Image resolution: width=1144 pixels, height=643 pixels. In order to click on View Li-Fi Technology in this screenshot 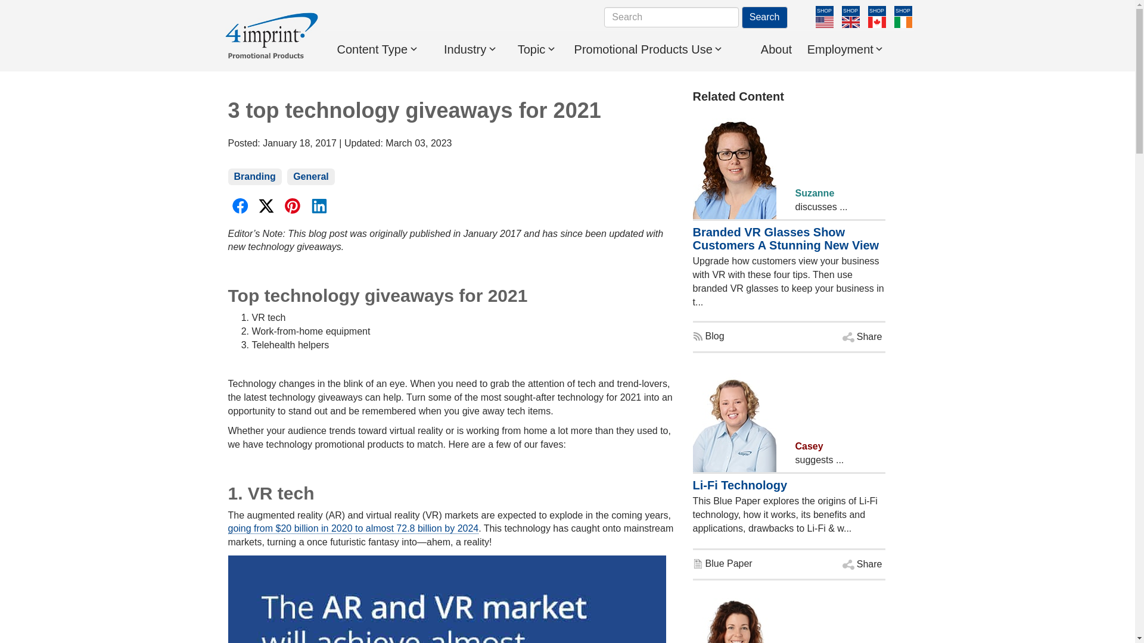, I will do `click(722, 563)`.